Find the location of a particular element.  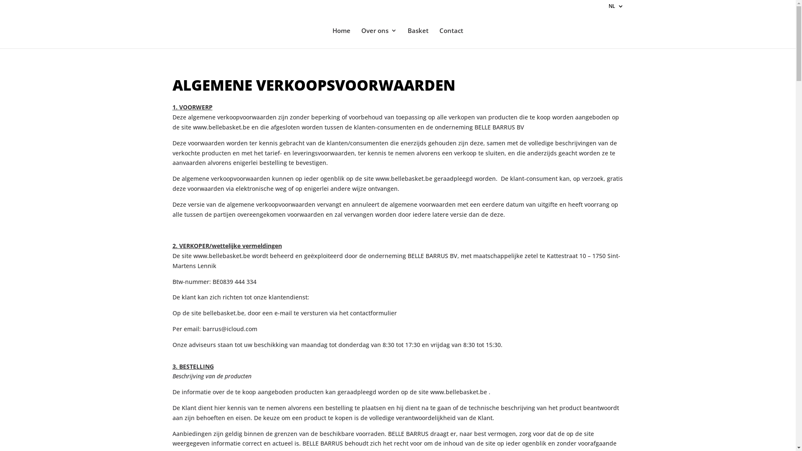

www.bellebasket.be is located at coordinates (404, 179).